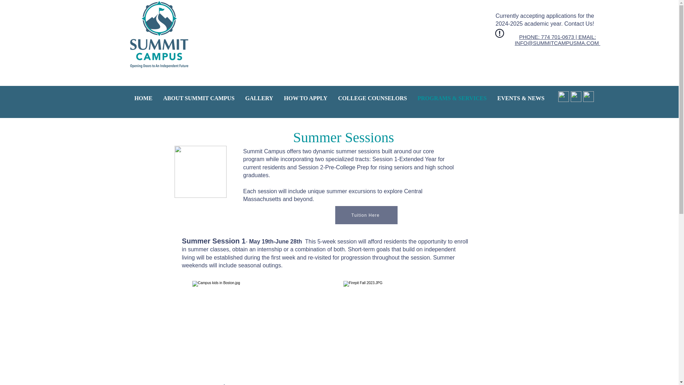  I want to click on HOW TO APPLY, so click(305, 98).